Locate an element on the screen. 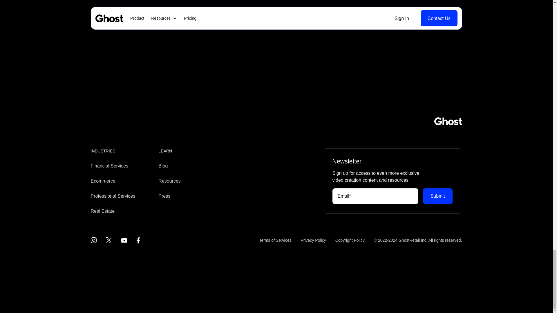 This screenshot has width=557, height=313. Resources is located at coordinates (169, 181).